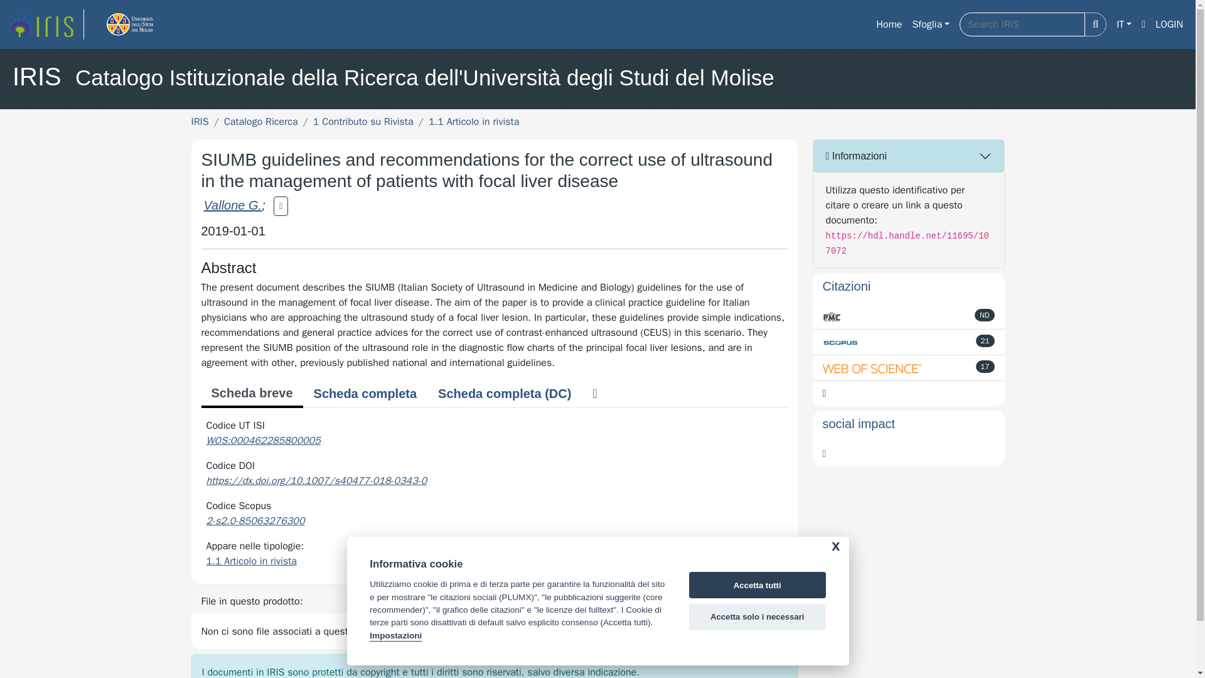 Image resolution: width=1205 pixels, height=678 pixels. What do you see at coordinates (200, 122) in the screenshot?
I see `IRIS` at bounding box center [200, 122].